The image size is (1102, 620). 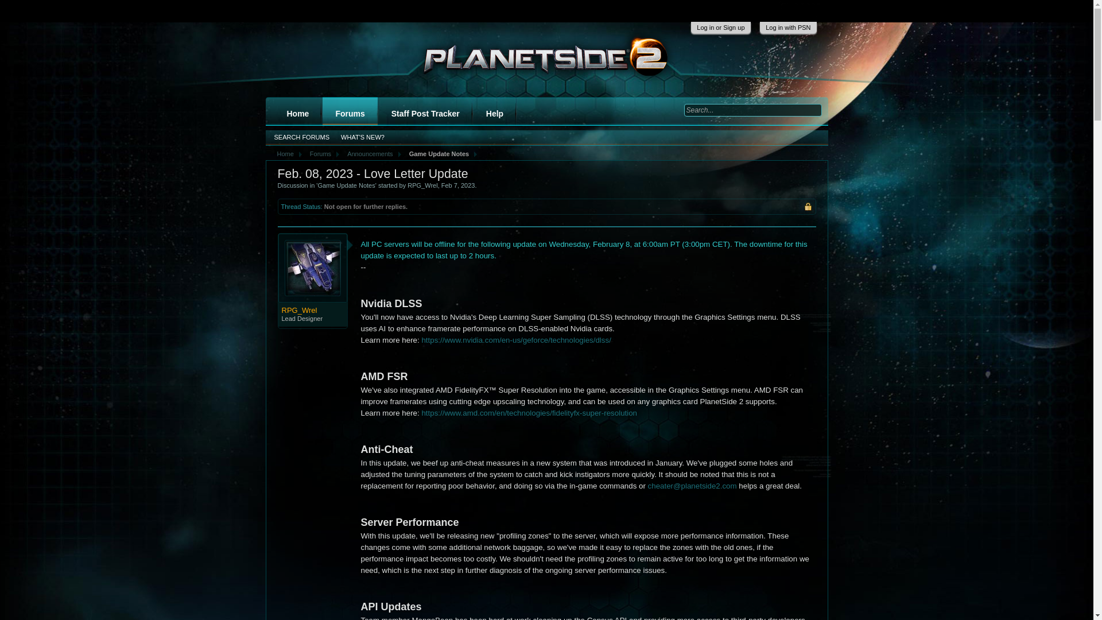 I want to click on Help, so click(x=495, y=113).